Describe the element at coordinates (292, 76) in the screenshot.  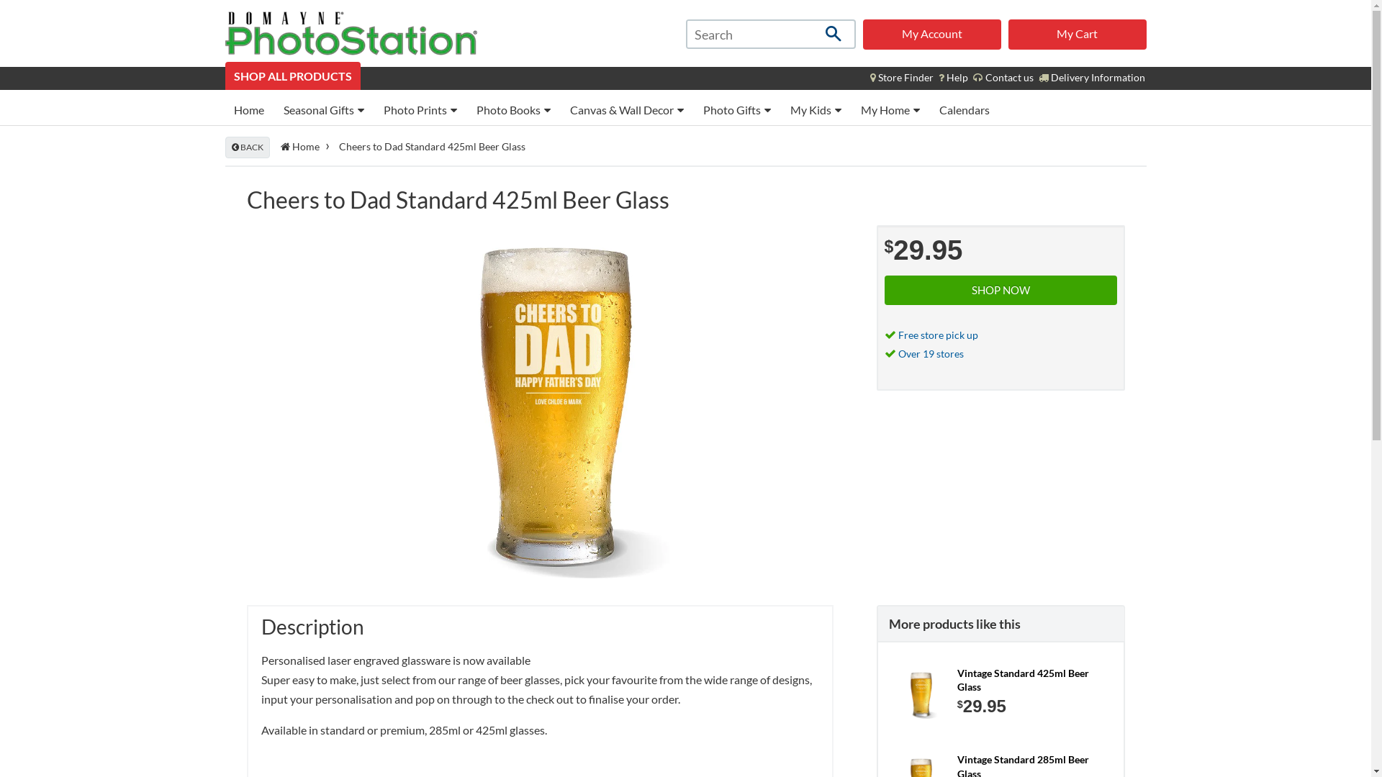
I see `SHOP ALL PRODUCTS` at that location.